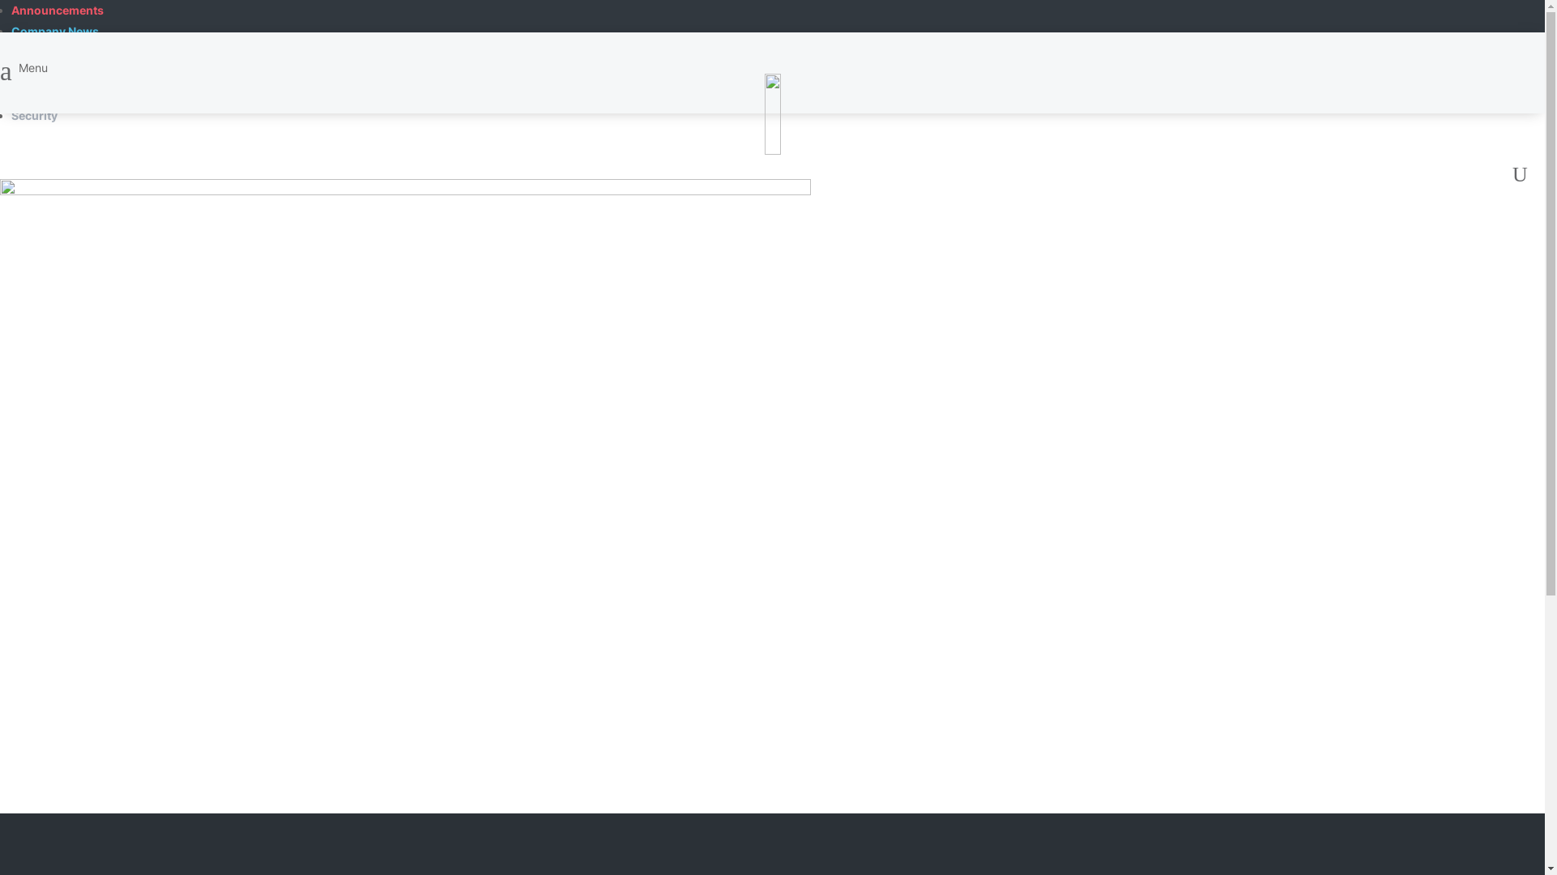 The width and height of the screenshot is (1557, 875). Describe the element at coordinates (44, 52) in the screenshot. I see `Promotions` at that location.